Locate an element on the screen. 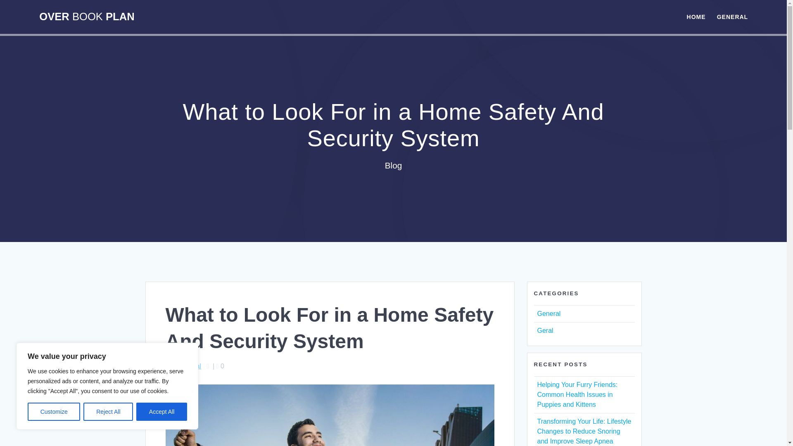 This screenshot has height=446, width=793. HOME is located at coordinates (696, 17).